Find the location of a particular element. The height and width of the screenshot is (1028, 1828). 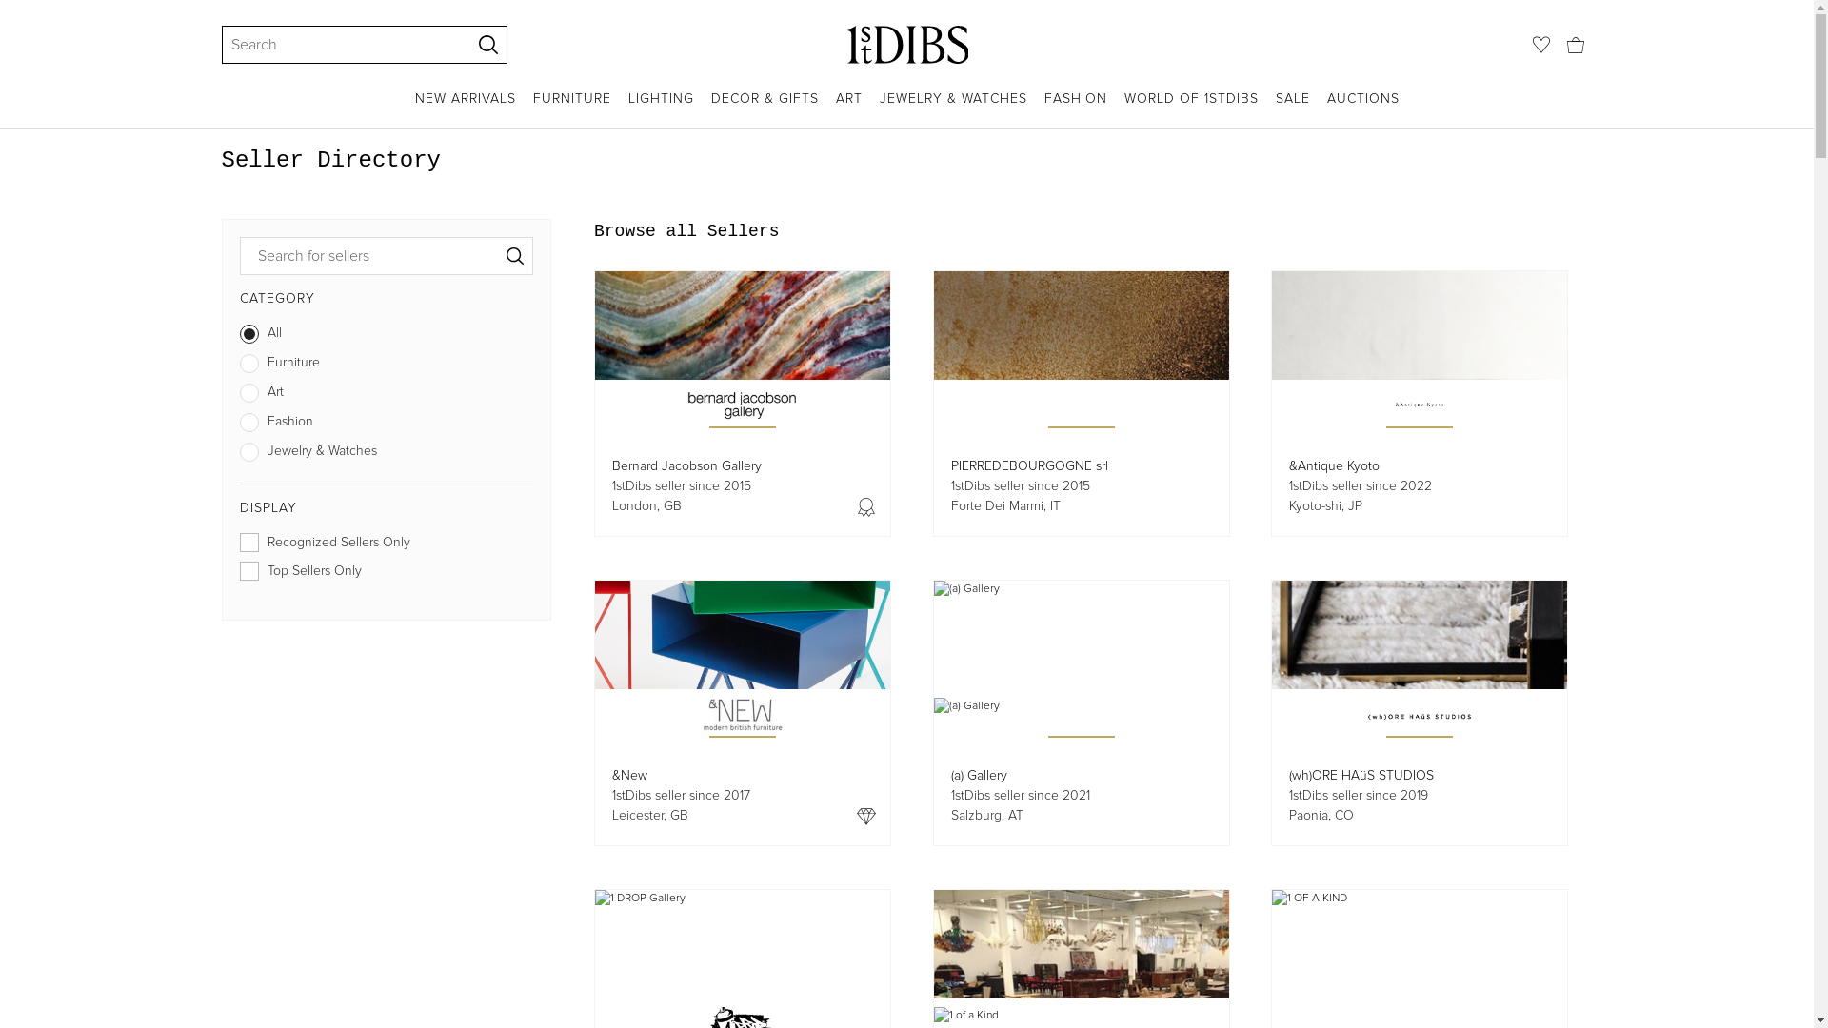

WORLD OF 1STDIBS is located at coordinates (1190, 109).